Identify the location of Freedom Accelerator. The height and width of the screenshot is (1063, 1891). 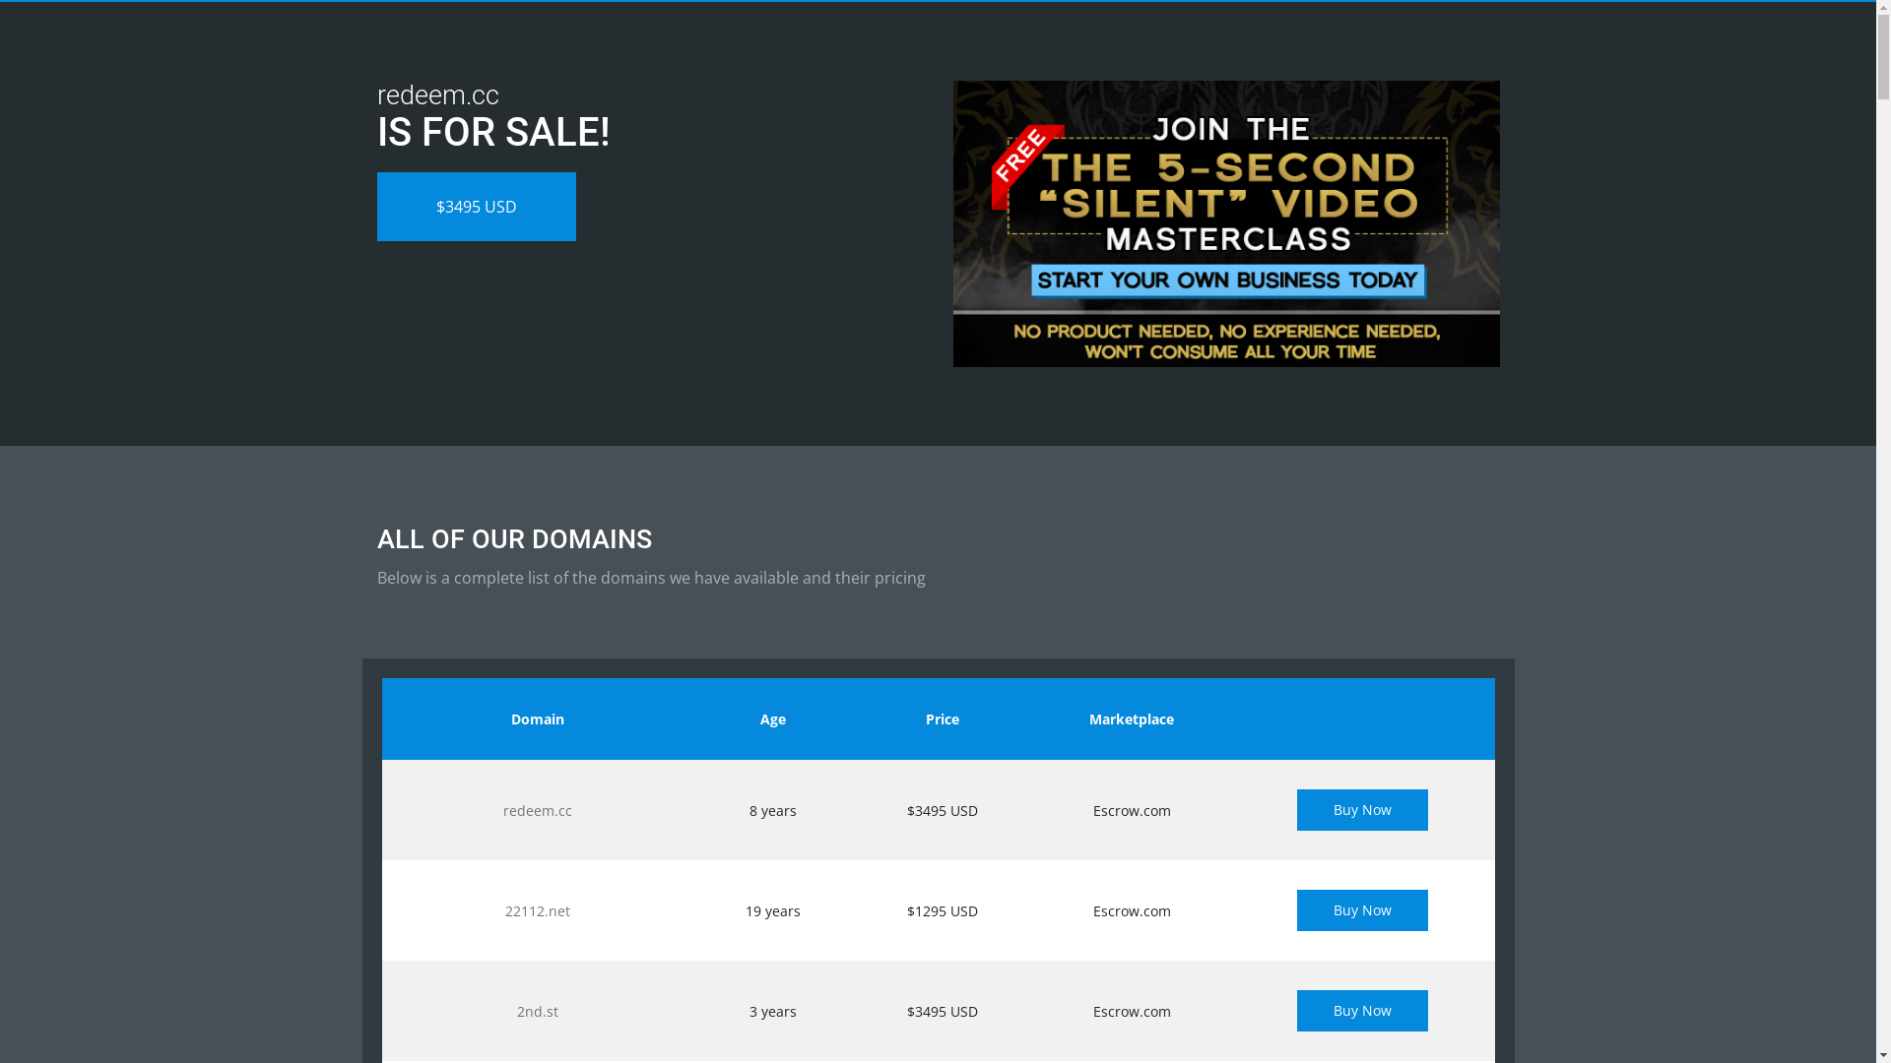
(1227, 224).